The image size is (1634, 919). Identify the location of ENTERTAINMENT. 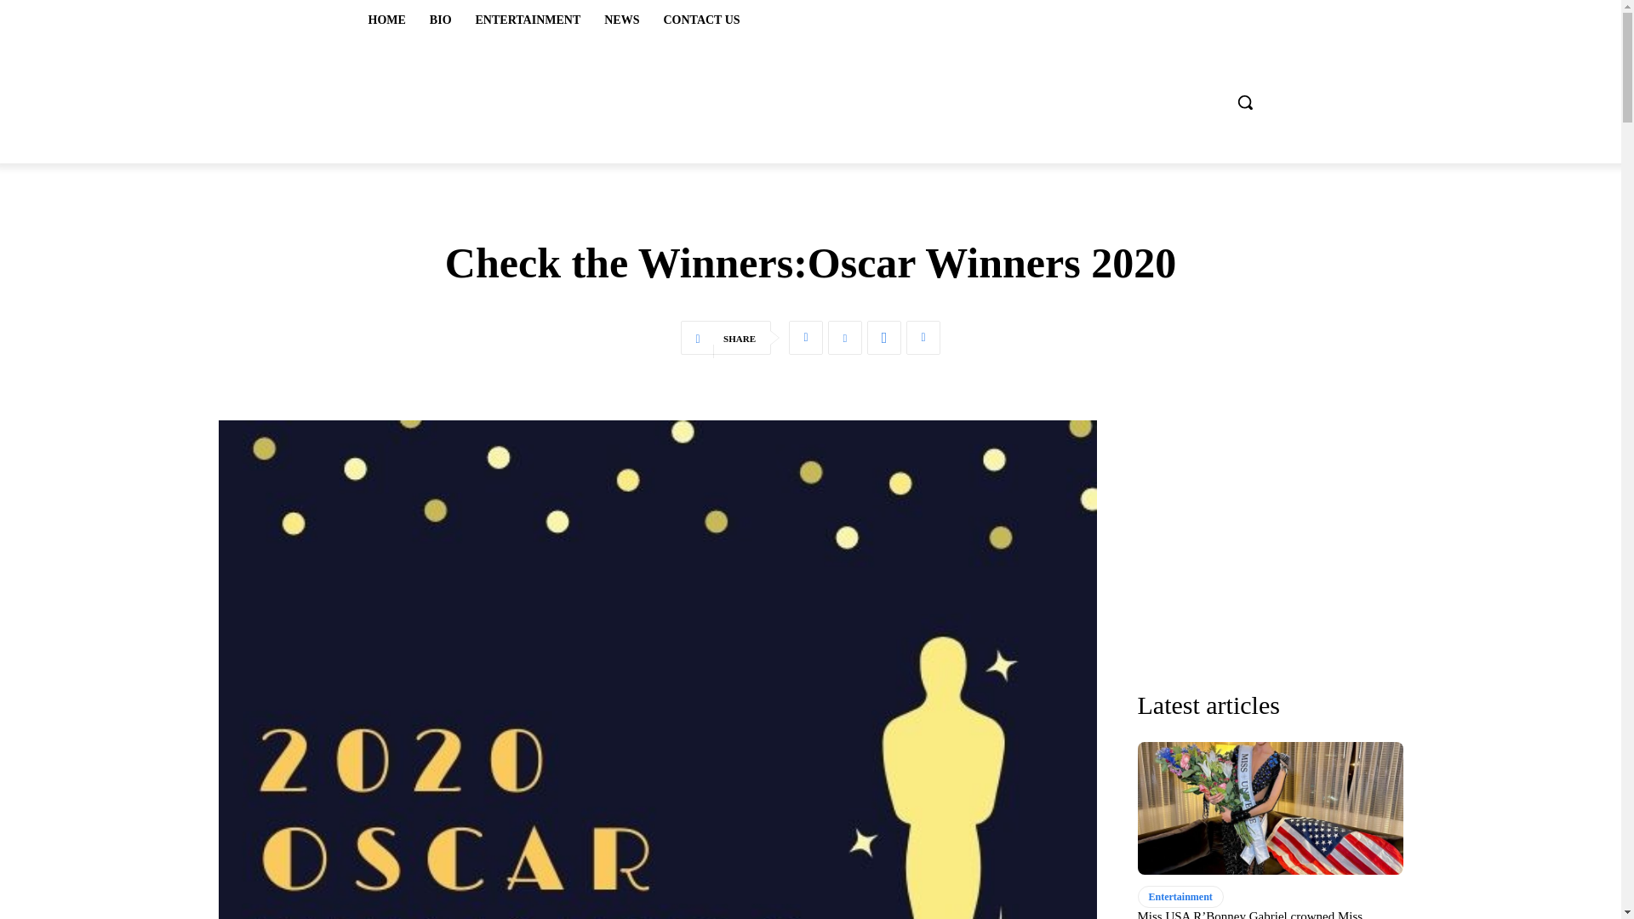
(528, 20).